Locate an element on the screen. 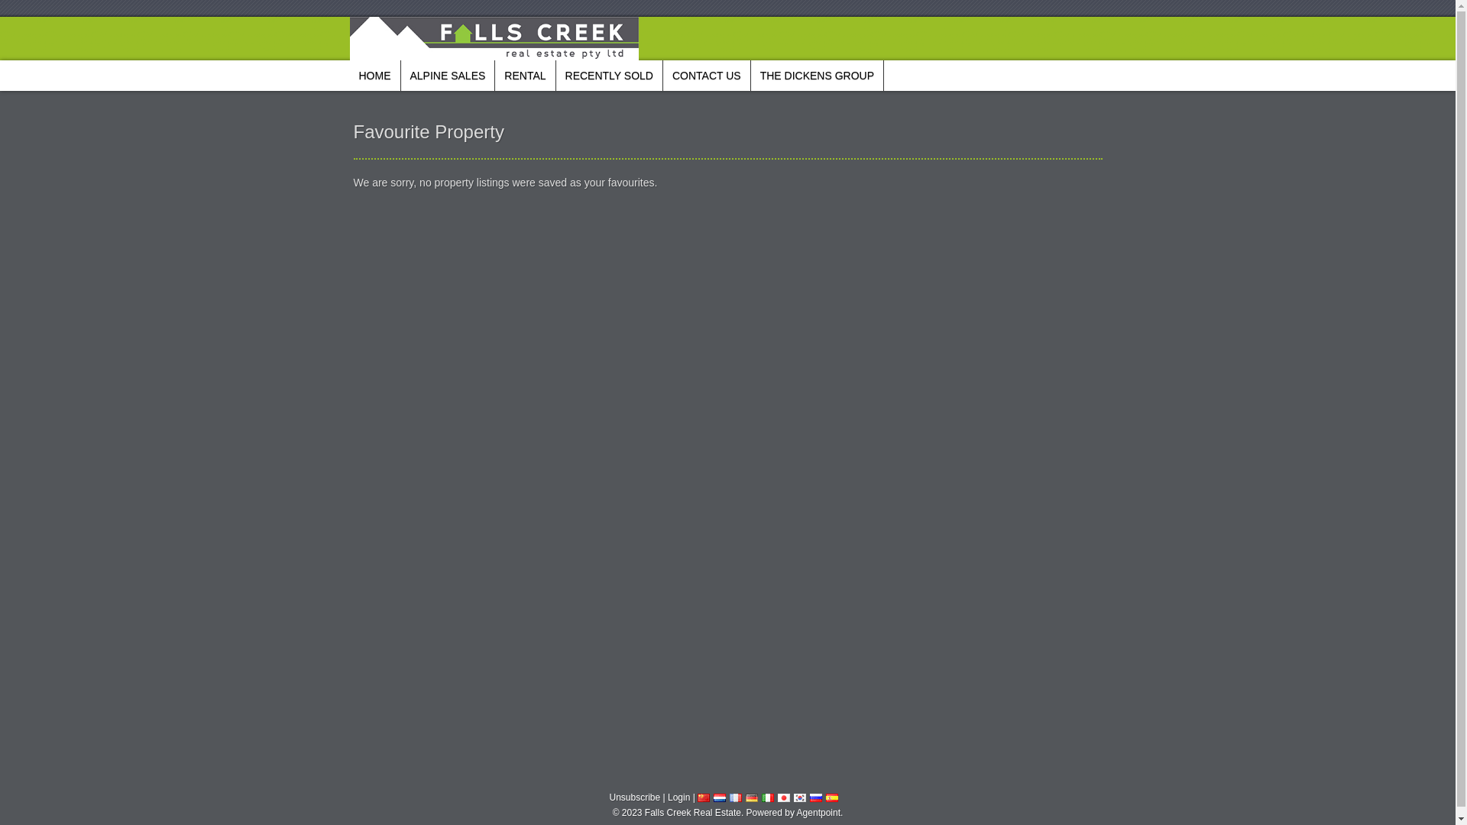 This screenshot has height=825, width=1467. Spanish is located at coordinates (832, 797).